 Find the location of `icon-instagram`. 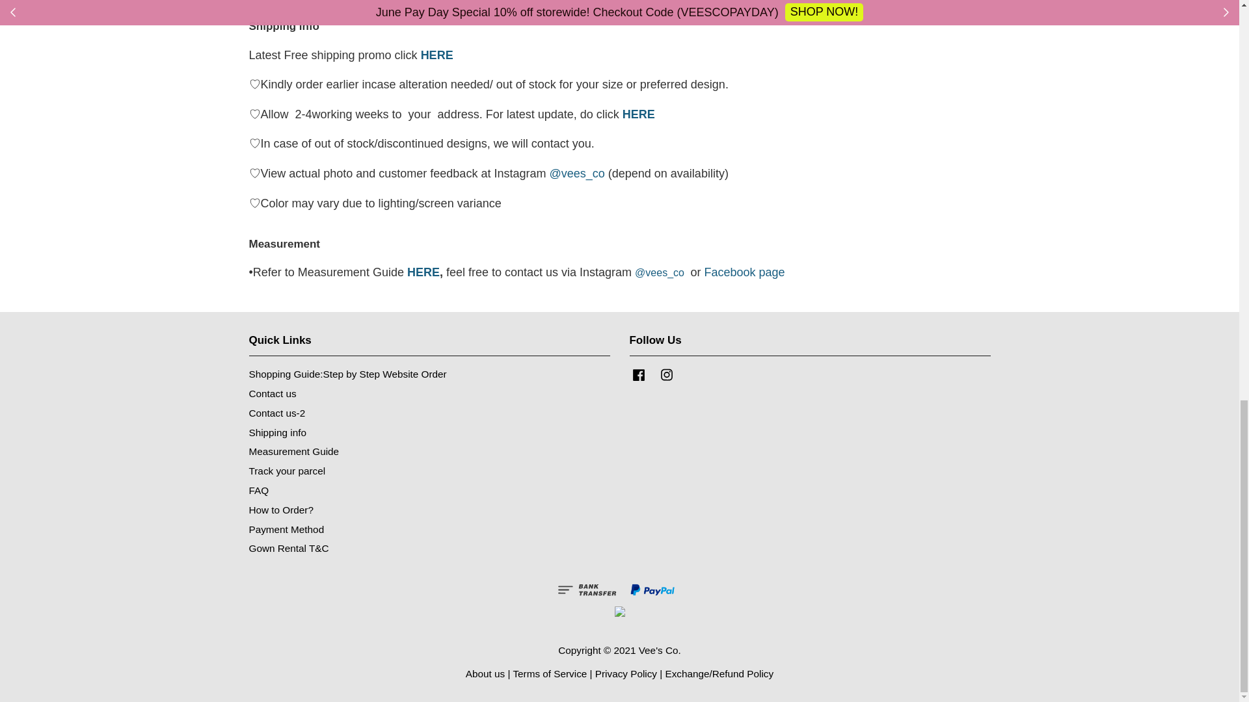

icon-instagram is located at coordinates (666, 374).